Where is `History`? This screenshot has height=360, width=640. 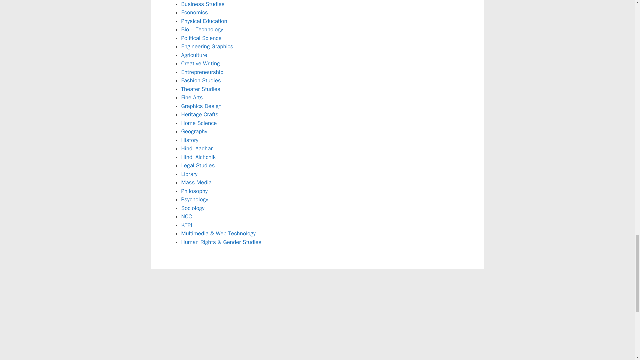
History is located at coordinates (190, 140).